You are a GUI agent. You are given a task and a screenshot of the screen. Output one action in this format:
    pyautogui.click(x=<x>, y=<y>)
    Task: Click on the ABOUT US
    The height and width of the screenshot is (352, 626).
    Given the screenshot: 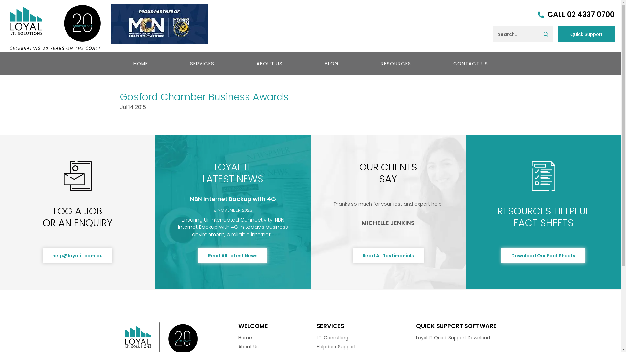 What is the action you would take?
    pyautogui.click(x=269, y=64)
    